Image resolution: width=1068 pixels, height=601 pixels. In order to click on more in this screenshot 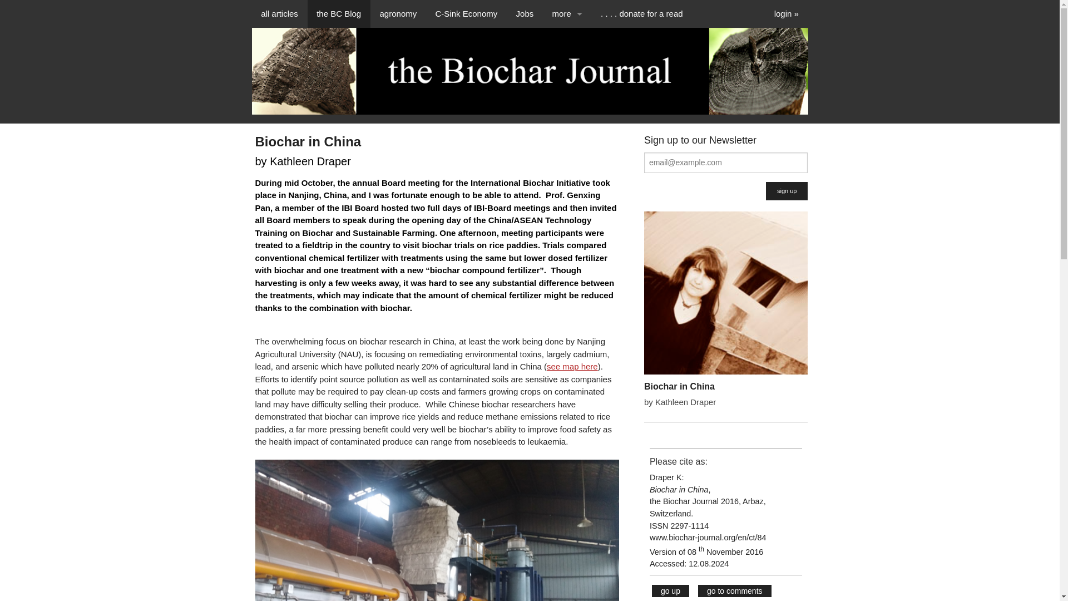, I will do `click(567, 13)`.